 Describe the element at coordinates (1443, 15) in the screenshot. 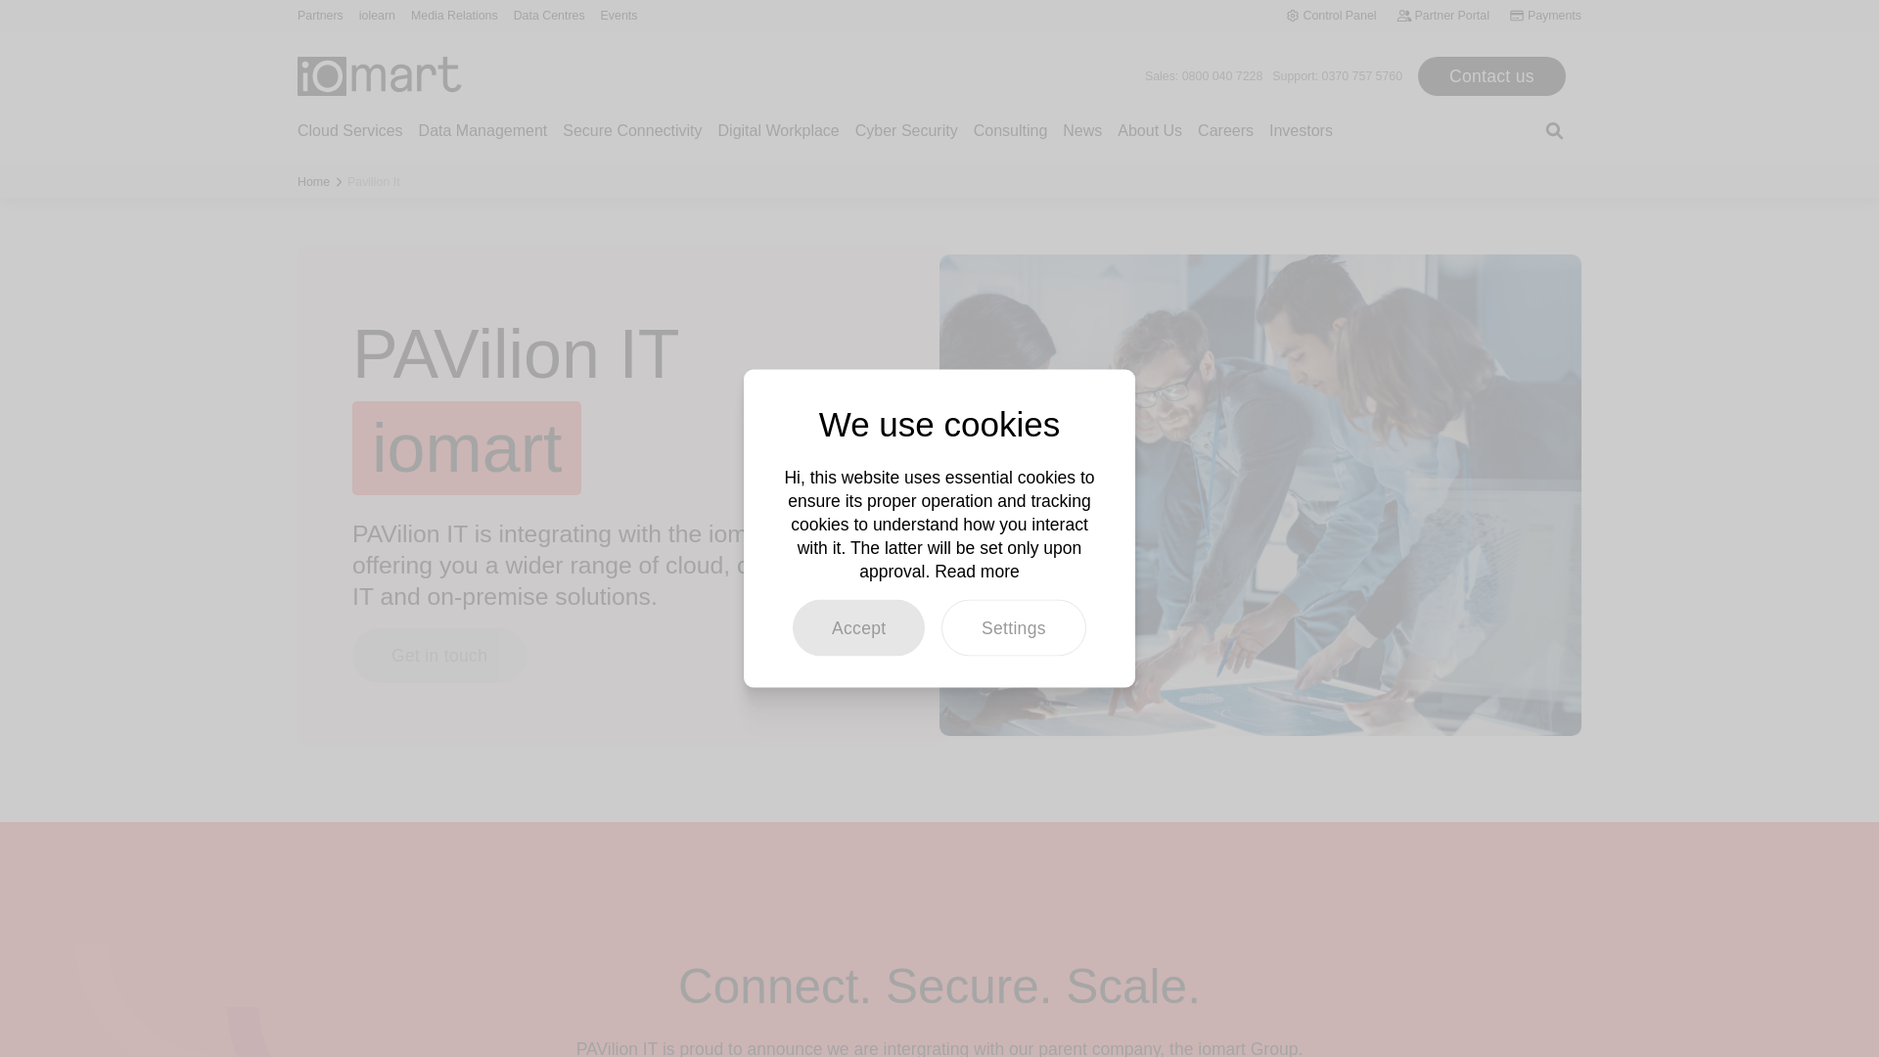

I see `Partner Portal` at that location.